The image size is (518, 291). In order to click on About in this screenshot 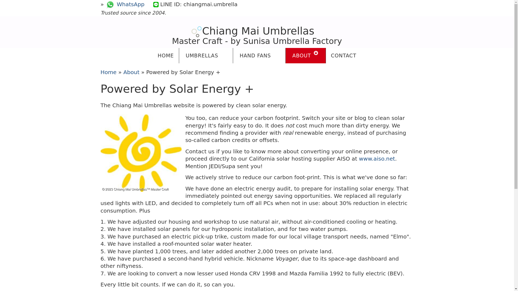, I will do `click(131, 72)`.